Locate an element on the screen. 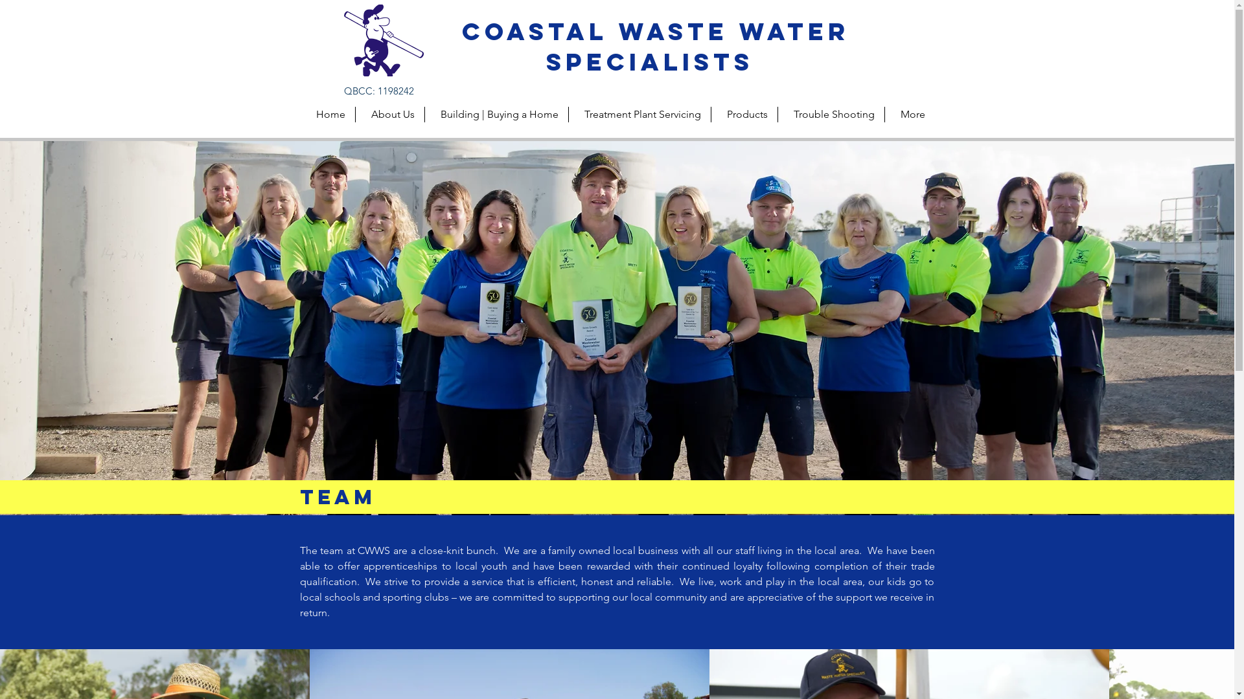 The height and width of the screenshot is (699, 1244). Trouble Shooting is located at coordinates (831, 115).